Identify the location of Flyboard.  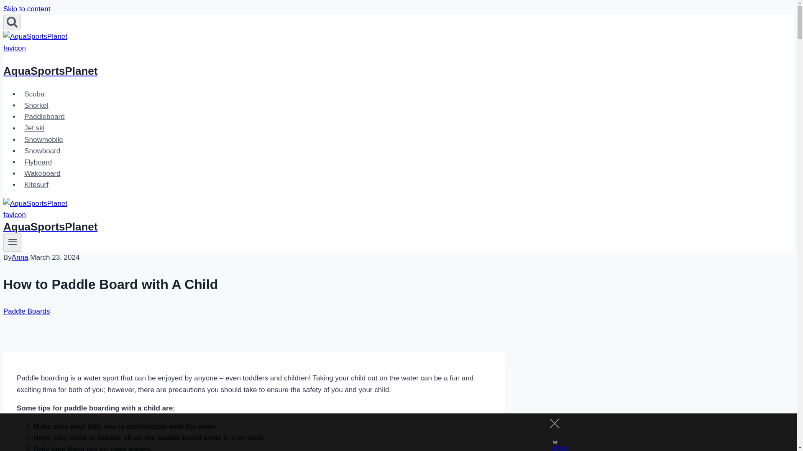
(38, 162).